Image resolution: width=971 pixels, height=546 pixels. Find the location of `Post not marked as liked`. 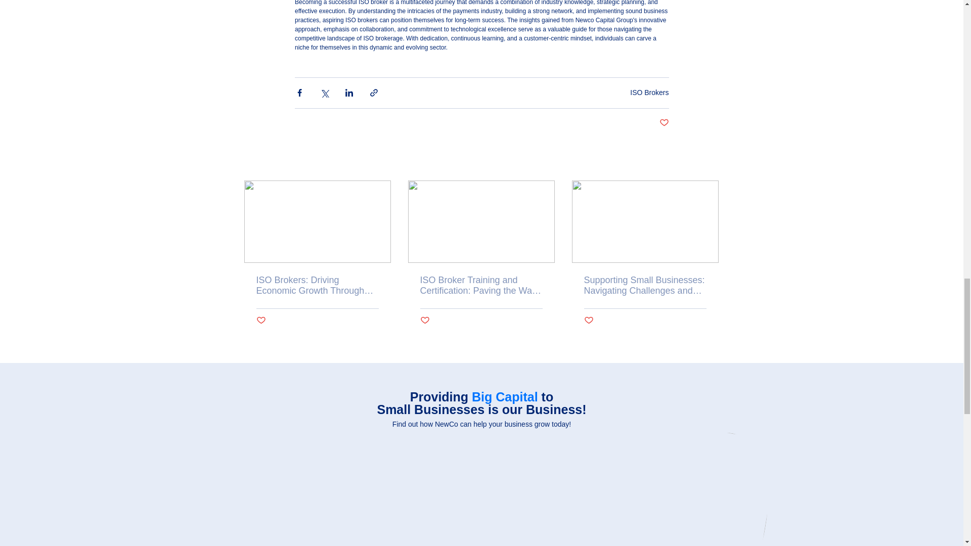

Post not marked as liked is located at coordinates (588, 321).